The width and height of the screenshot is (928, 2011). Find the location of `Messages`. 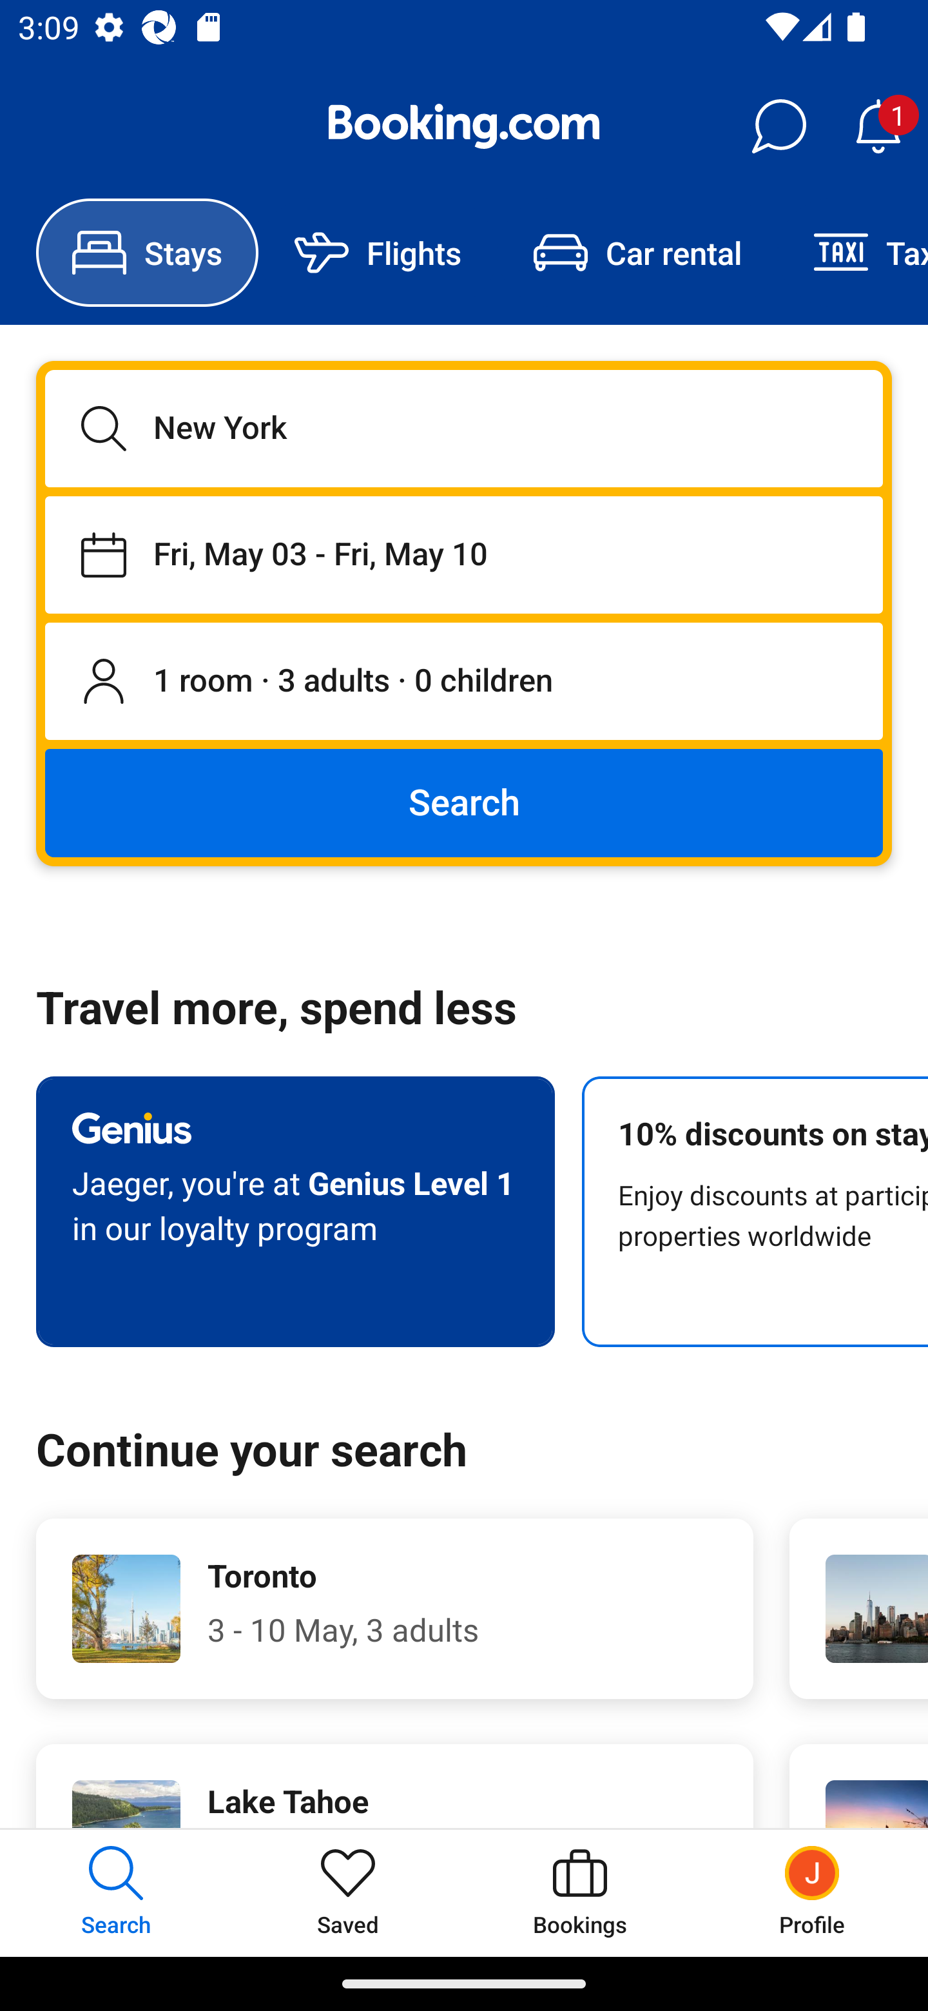

Messages is located at coordinates (778, 126).